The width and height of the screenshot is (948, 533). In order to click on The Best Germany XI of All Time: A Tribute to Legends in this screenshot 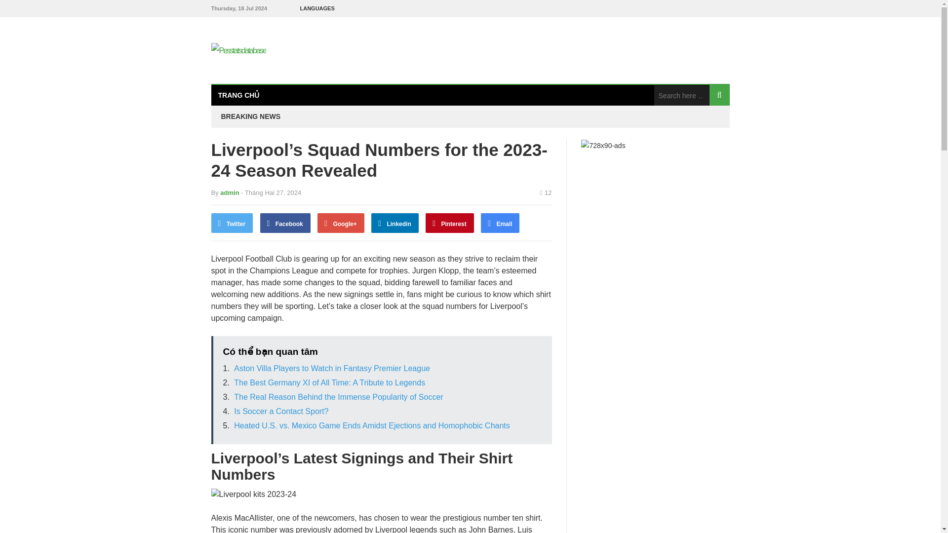, I will do `click(329, 382)`.